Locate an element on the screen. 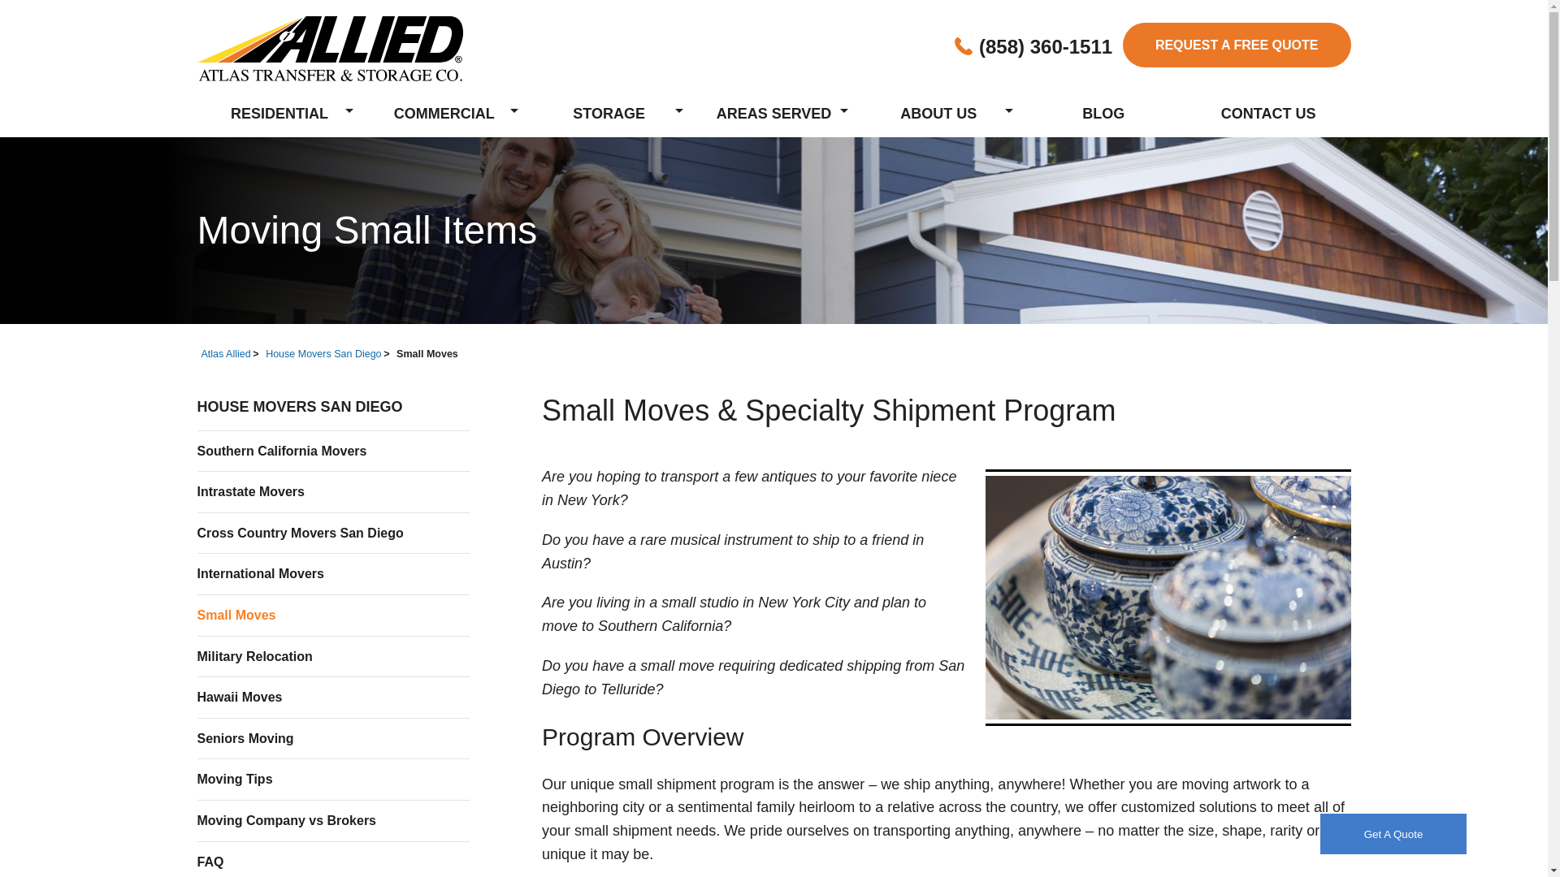  RESIDENTIAL is located at coordinates (279, 110).